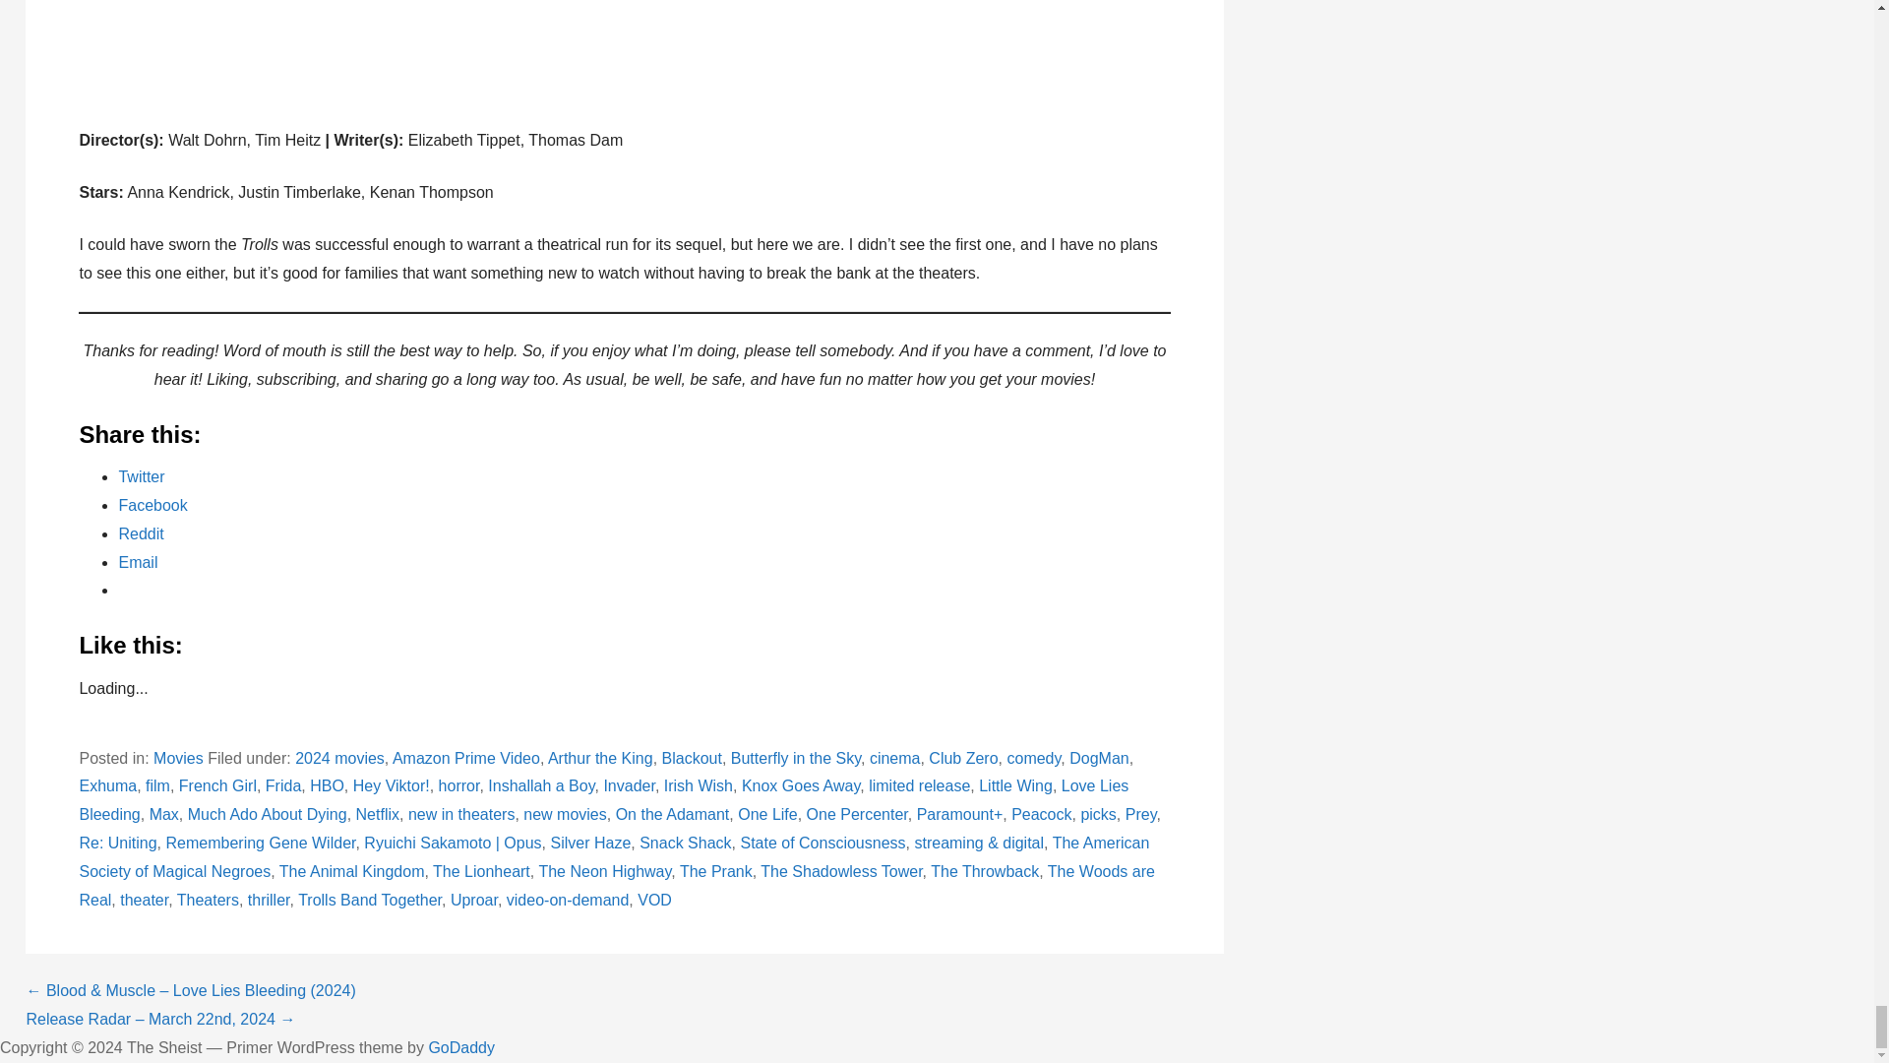 This screenshot has width=1889, height=1063. Describe the element at coordinates (218, 785) in the screenshot. I see `French Girl` at that location.